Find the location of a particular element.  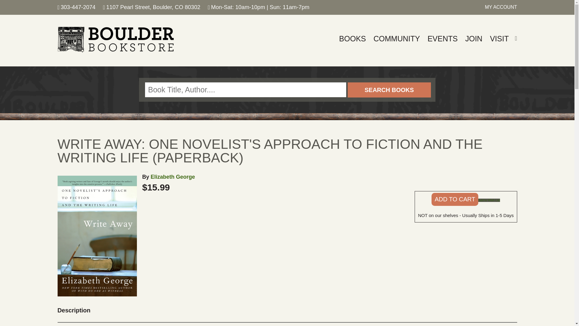

Elizabeth George is located at coordinates (173, 177).